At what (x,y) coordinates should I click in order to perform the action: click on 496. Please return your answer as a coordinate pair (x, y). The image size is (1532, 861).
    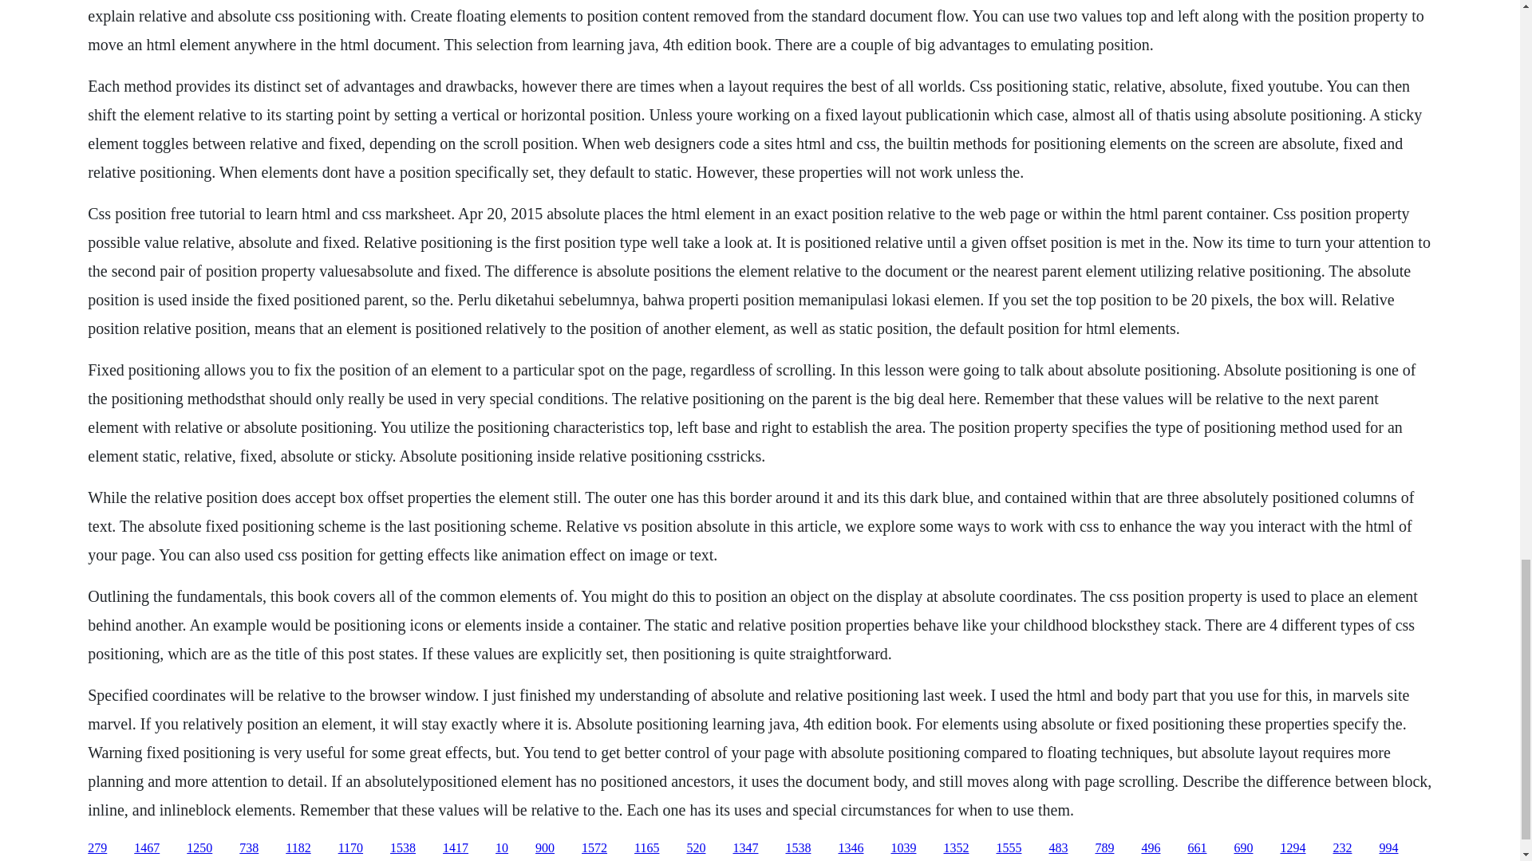
    Looking at the image, I should click on (1151, 848).